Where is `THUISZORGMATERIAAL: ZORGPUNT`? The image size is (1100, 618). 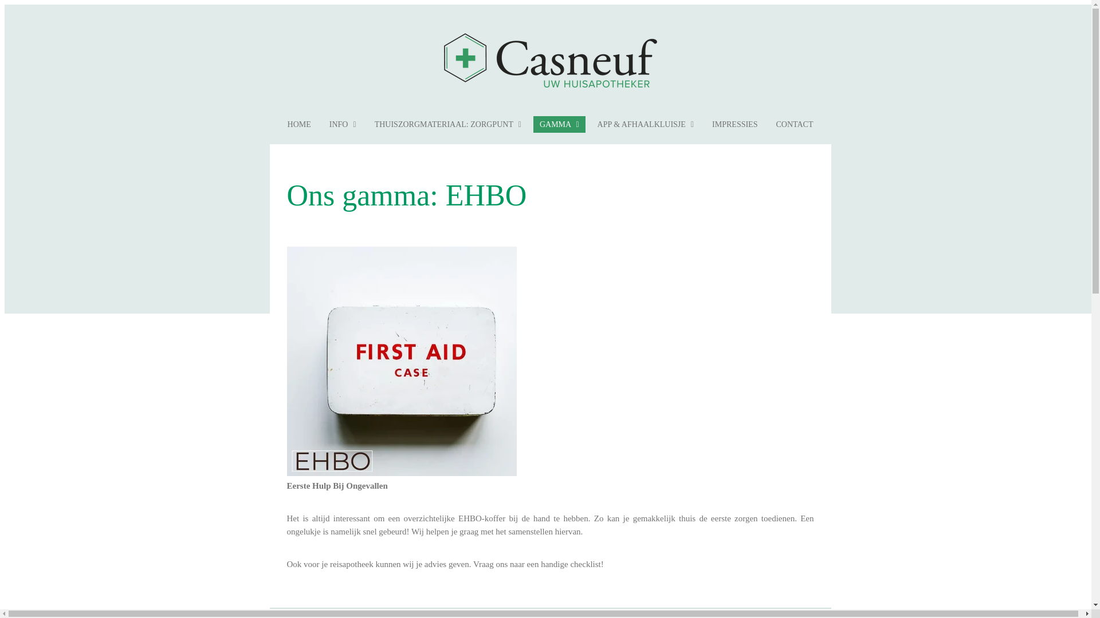
THUISZORGMATERIAAL: ZORGPUNT is located at coordinates (448, 125).